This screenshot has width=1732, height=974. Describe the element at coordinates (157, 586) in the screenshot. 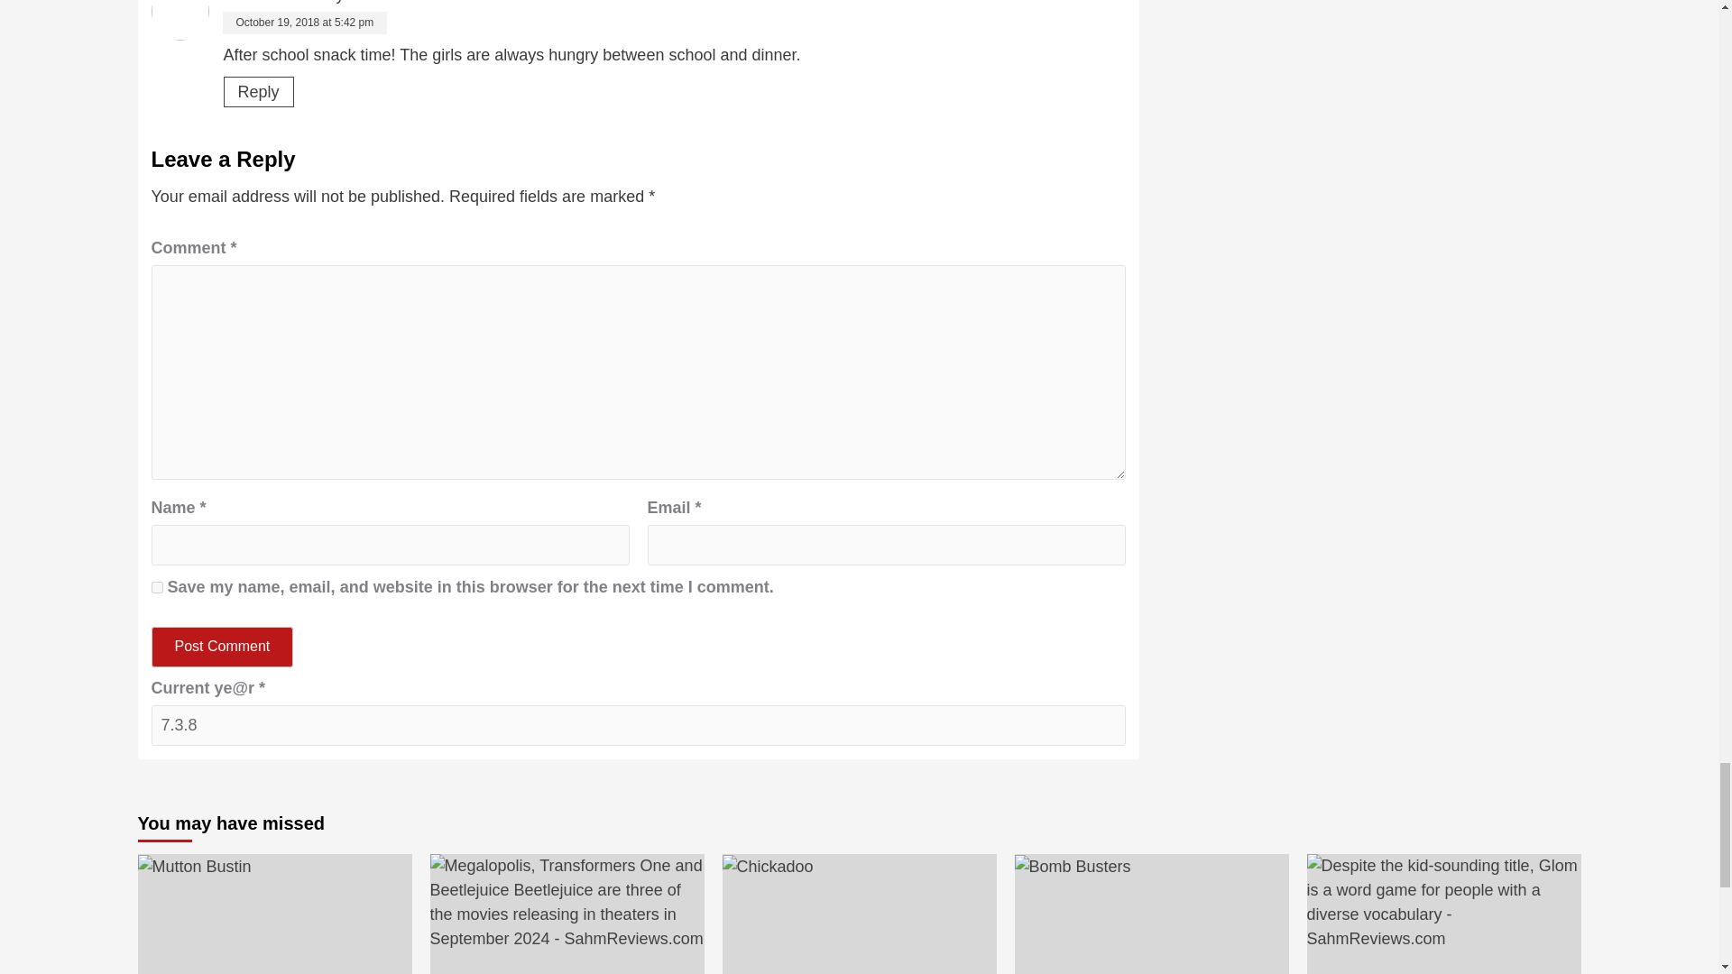

I see `yes` at that location.